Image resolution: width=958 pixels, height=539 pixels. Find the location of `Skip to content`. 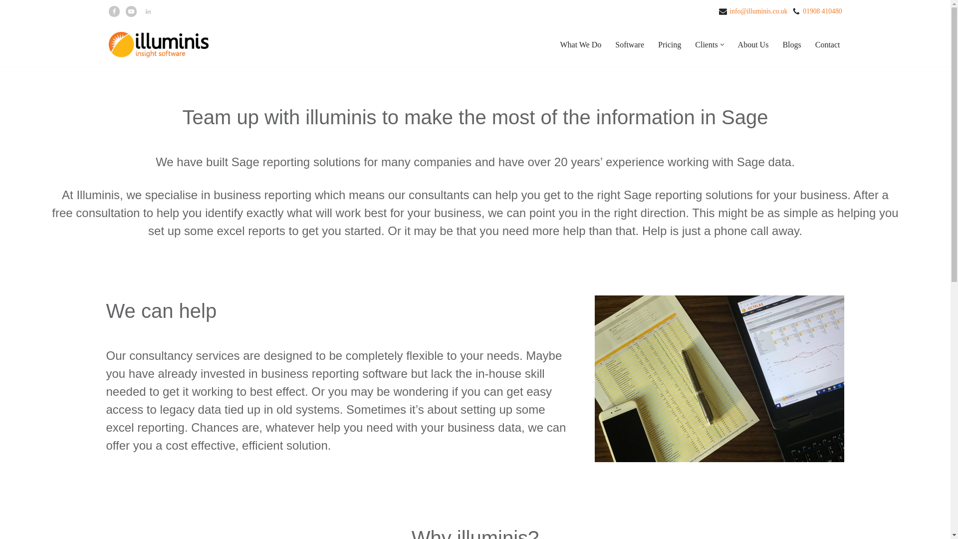

Skip to content is located at coordinates (7, 21).